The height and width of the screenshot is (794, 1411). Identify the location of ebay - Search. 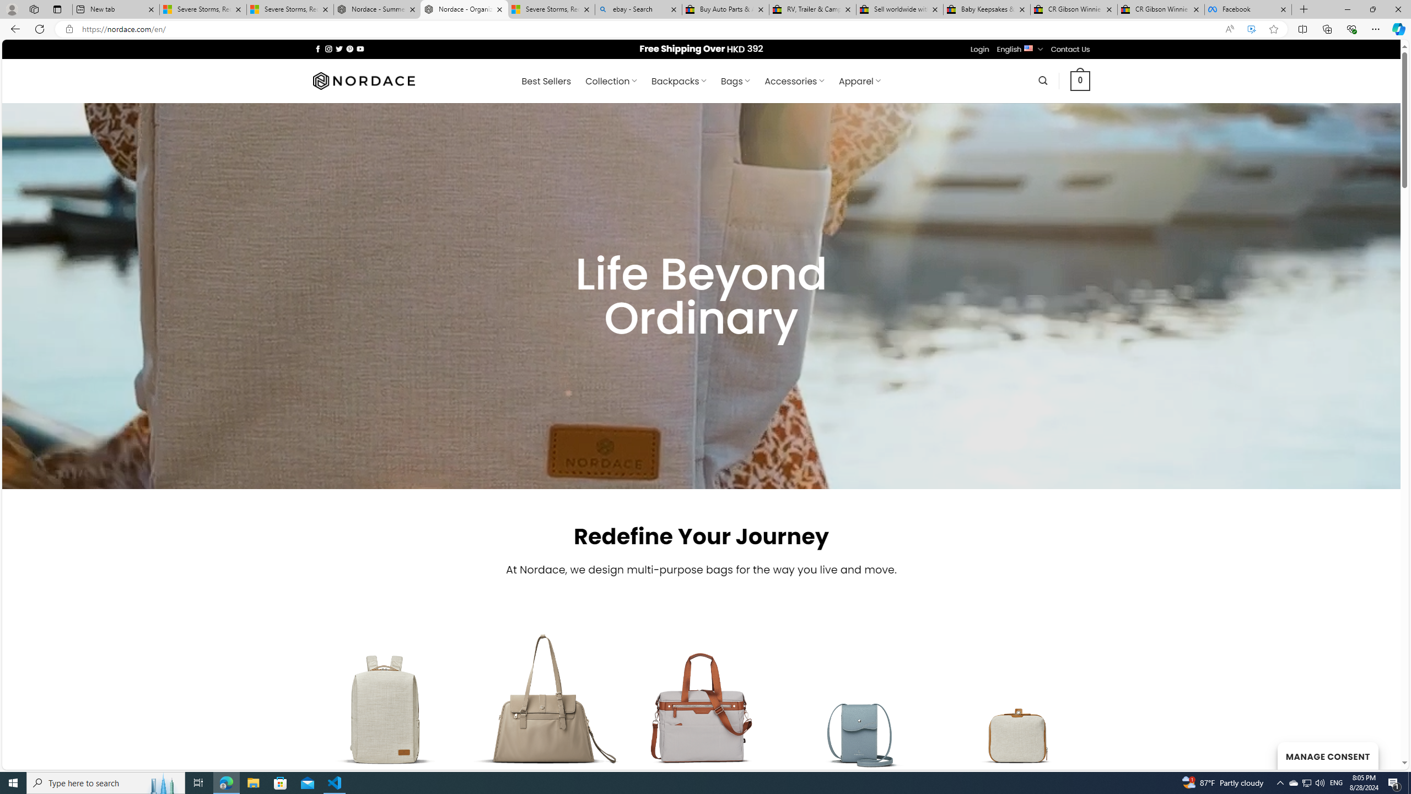
(638, 9).